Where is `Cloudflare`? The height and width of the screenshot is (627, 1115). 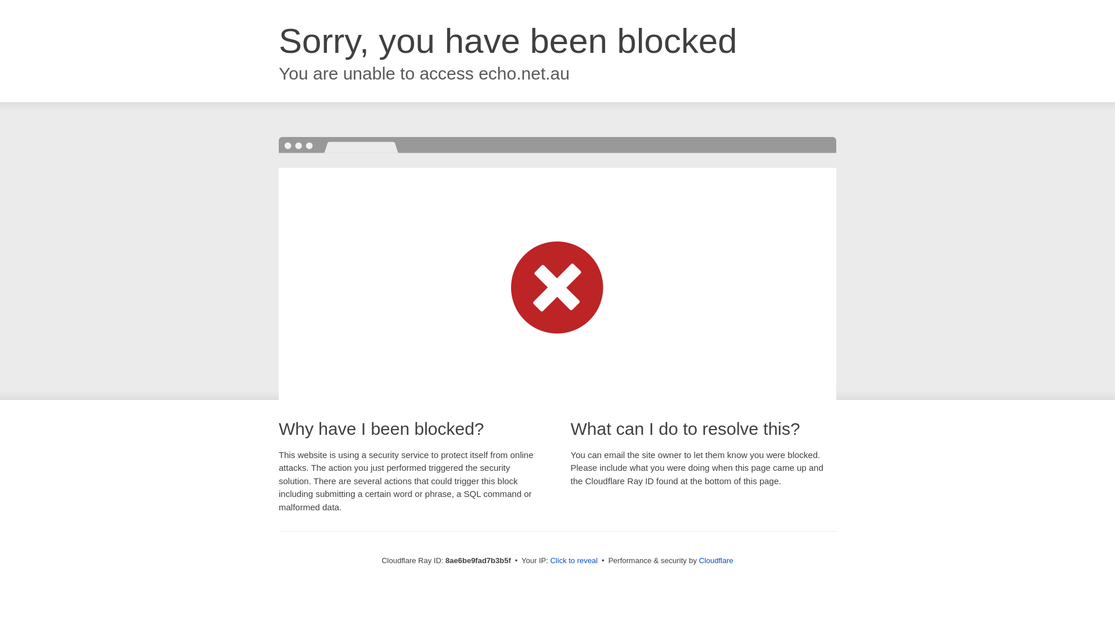 Cloudflare is located at coordinates (716, 560).